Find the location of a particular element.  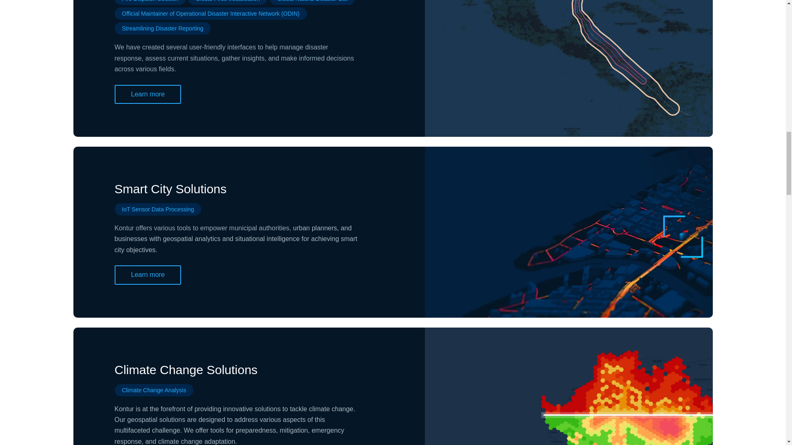

Global Natural Disaster List is located at coordinates (312, 2).